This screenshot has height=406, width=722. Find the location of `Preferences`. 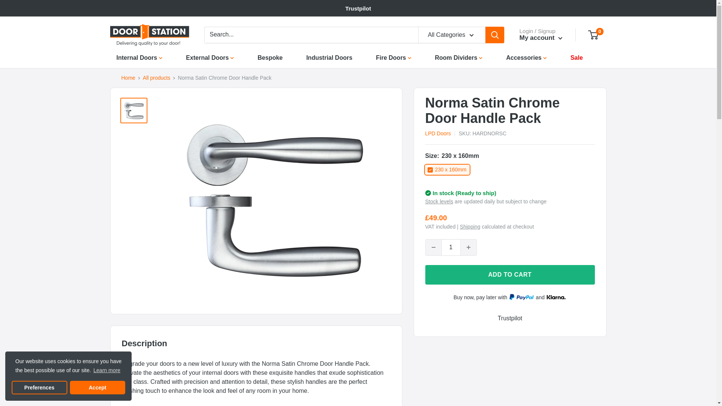

Preferences is located at coordinates (39, 387).